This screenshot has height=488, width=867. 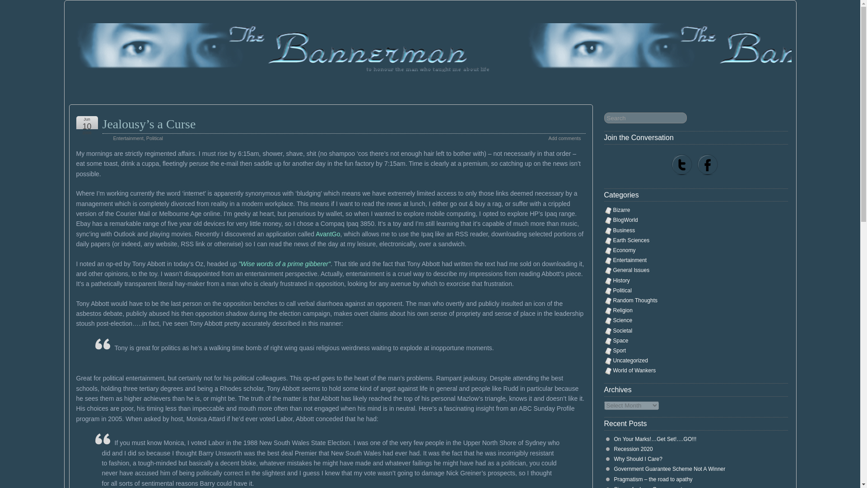 What do you see at coordinates (127, 138) in the screenshot?
I see `Entertainment` at bounding box center [127, 138].